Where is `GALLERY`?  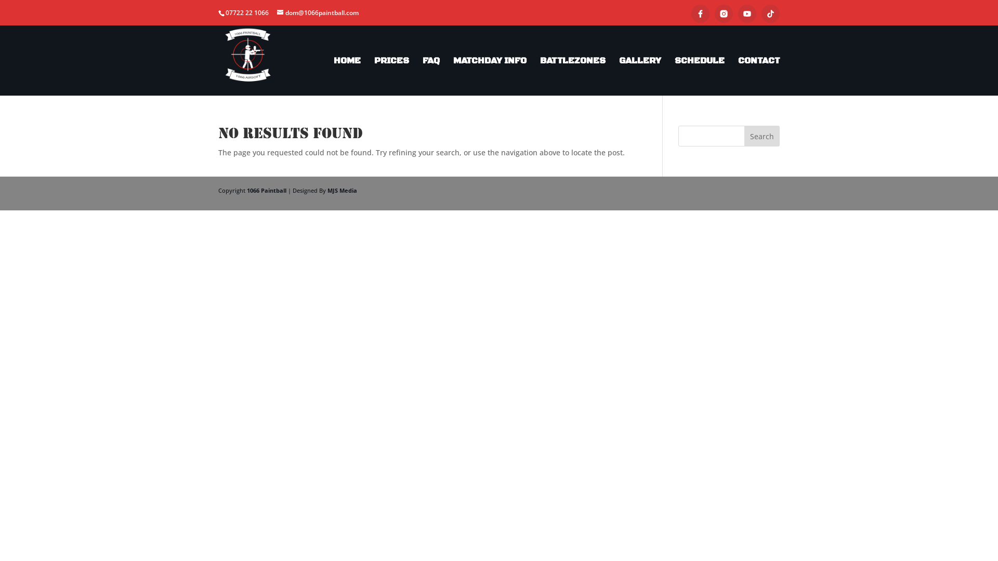 GALLERY is located at coordinates (640, 77).